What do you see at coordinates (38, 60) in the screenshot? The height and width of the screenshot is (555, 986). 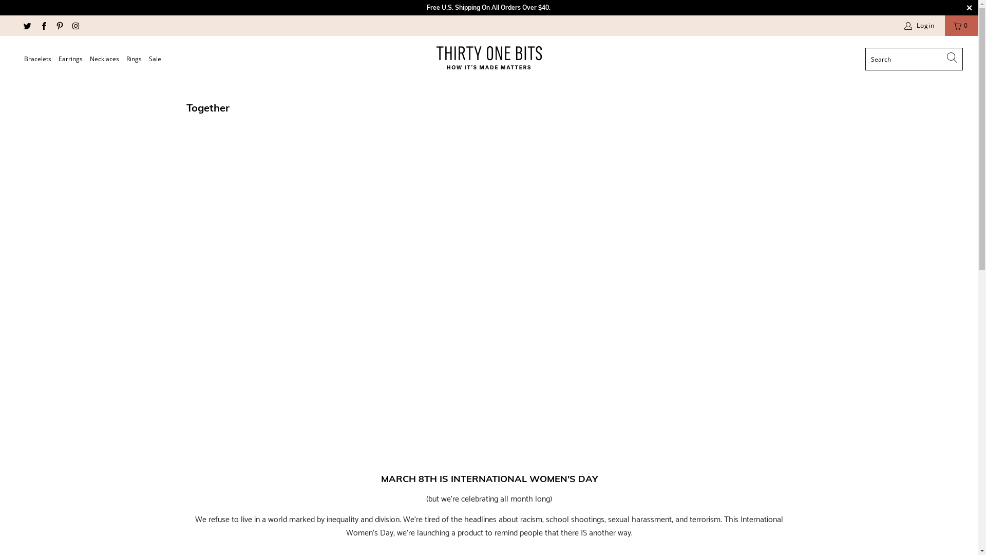 I see `Bracelets` at bounding box center [38, 60].